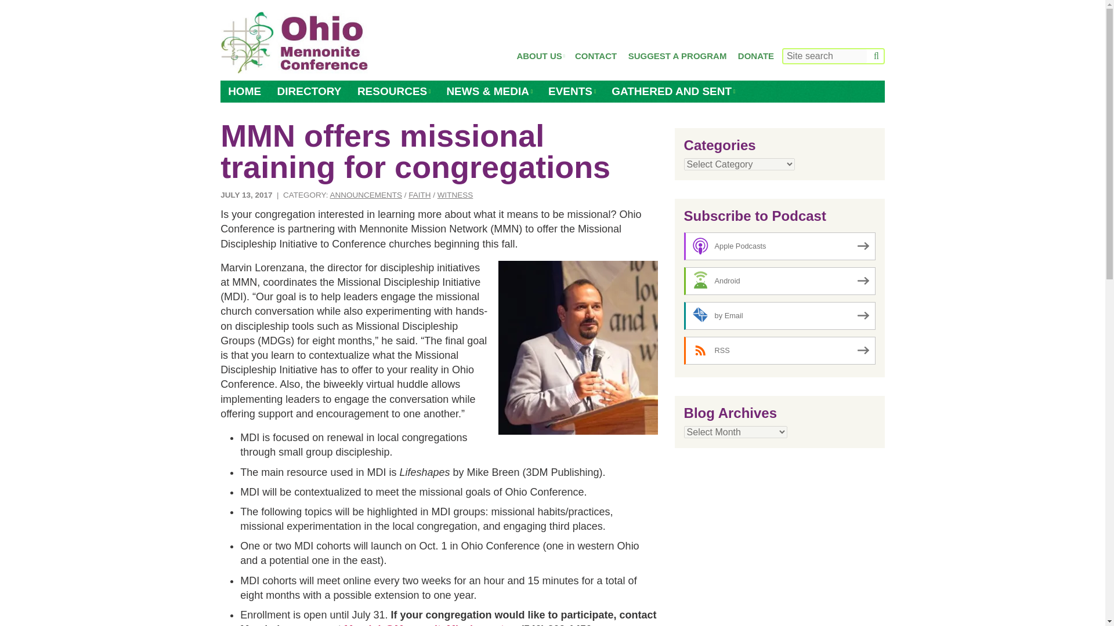 The width and height of the screenshot is (1114, 626). What do you see at coordinates (780, 350) in the screenshot?
I see `Subscribe via RSS` at bounding box center [780, 350].